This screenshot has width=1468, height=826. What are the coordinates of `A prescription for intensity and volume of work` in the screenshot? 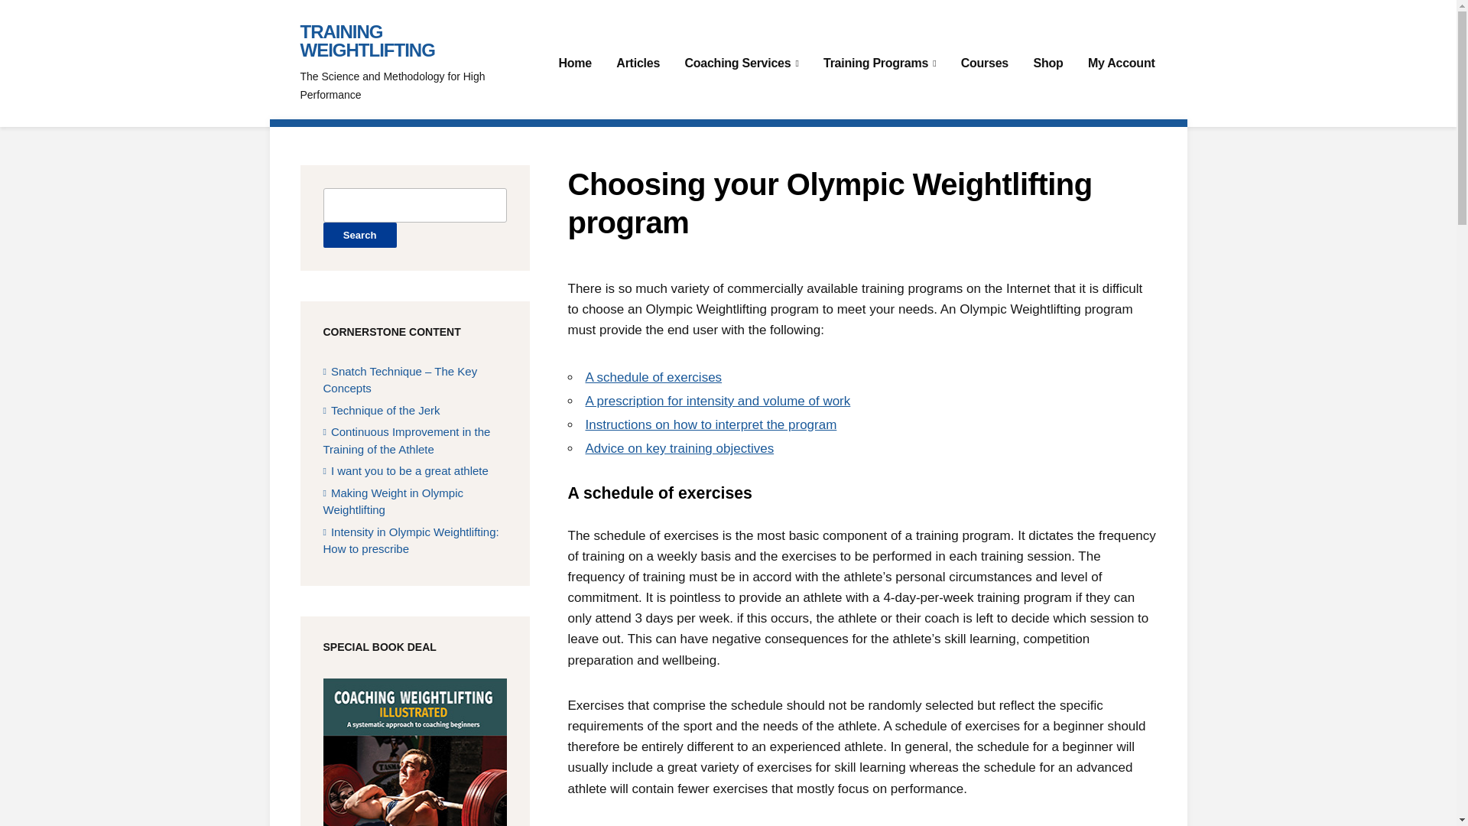 It's located at (719, 401).